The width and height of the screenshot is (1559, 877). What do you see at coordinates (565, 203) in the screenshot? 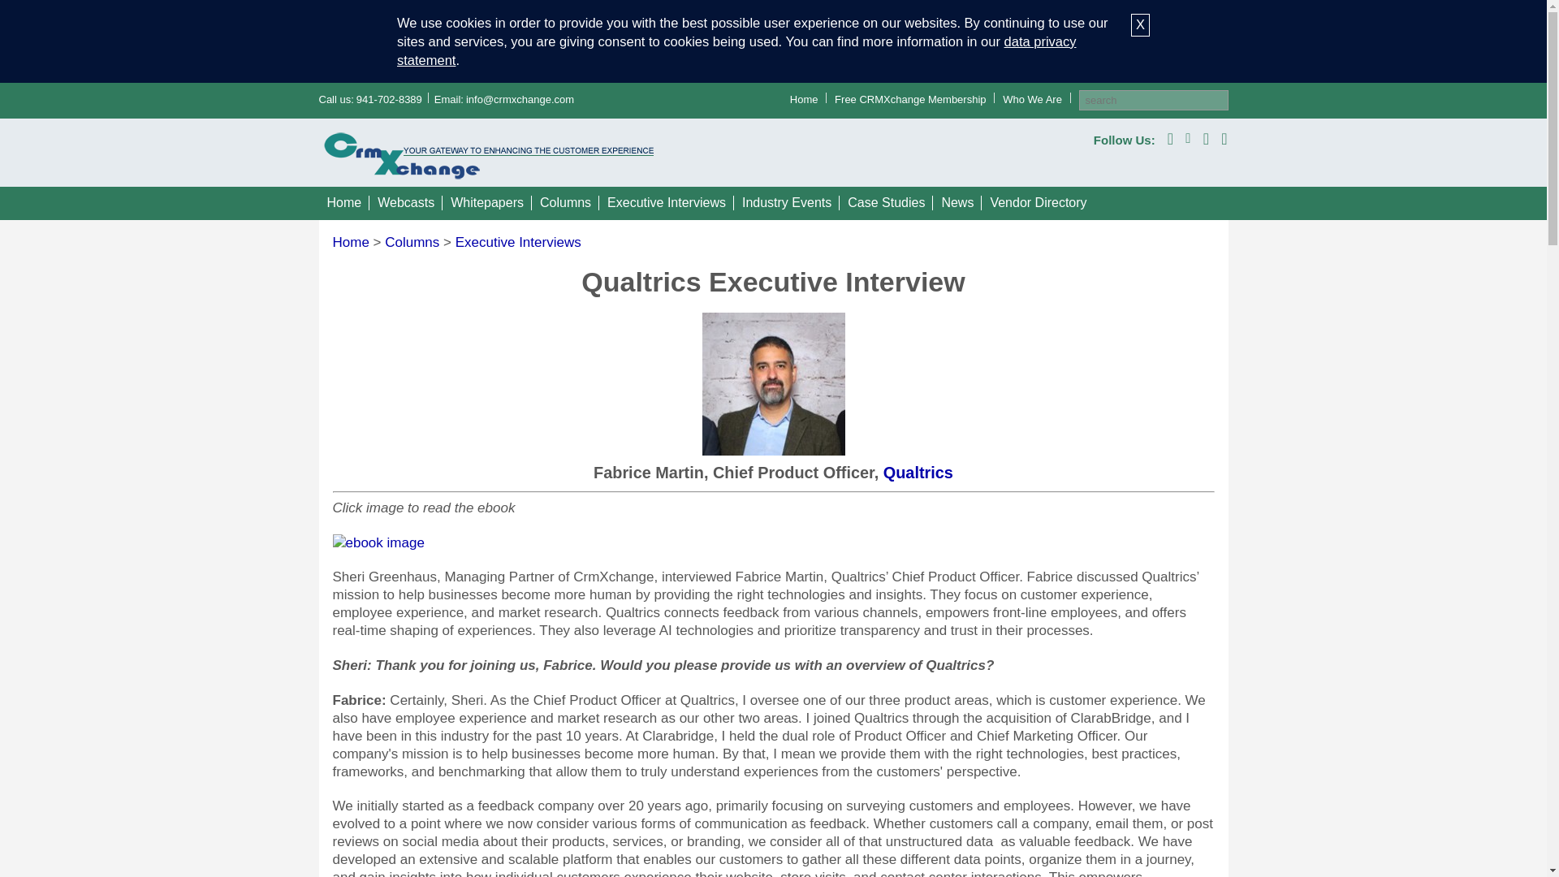
I see `Columns` at bounding box center [565, 203].